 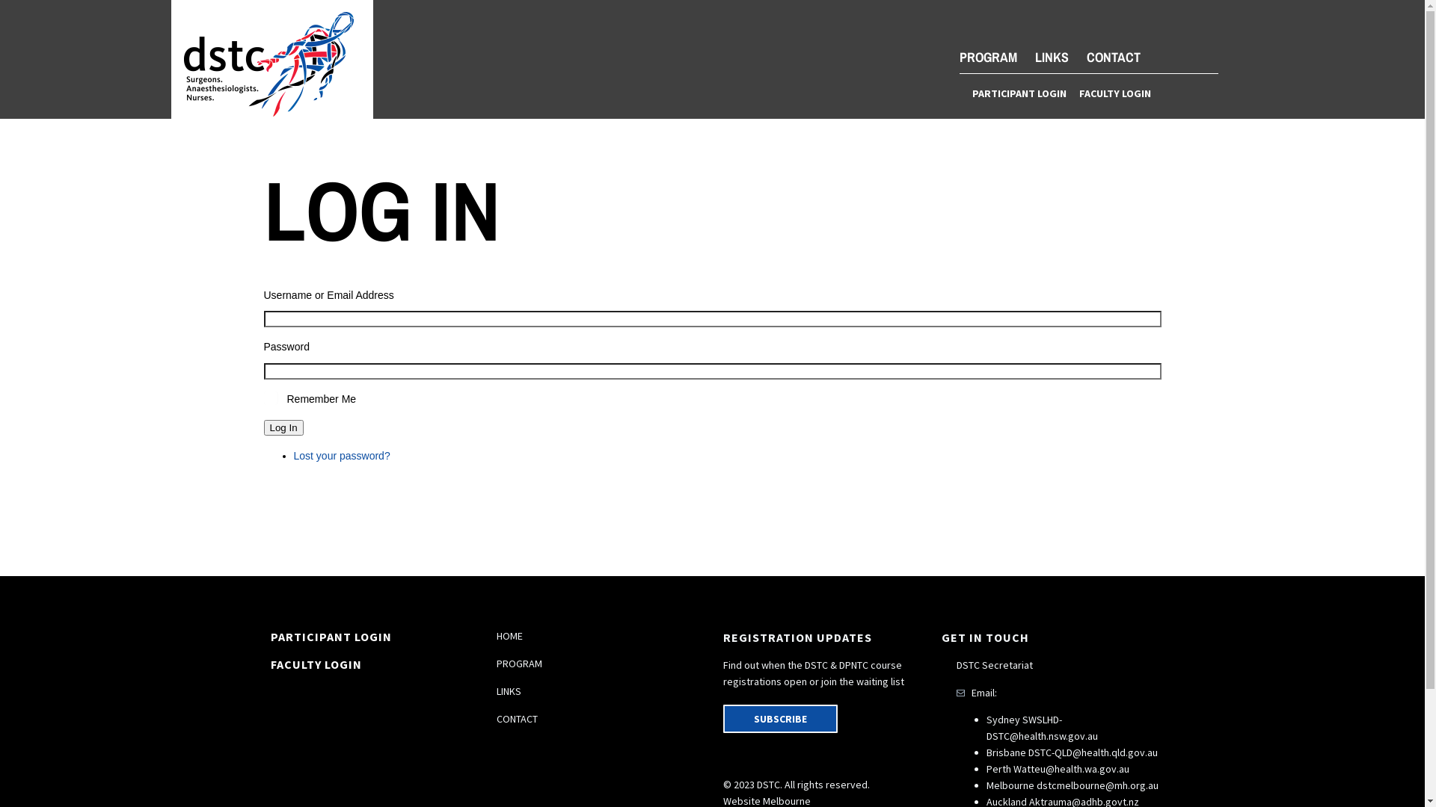 I want to click on HOME, so click(x=510, y=636).